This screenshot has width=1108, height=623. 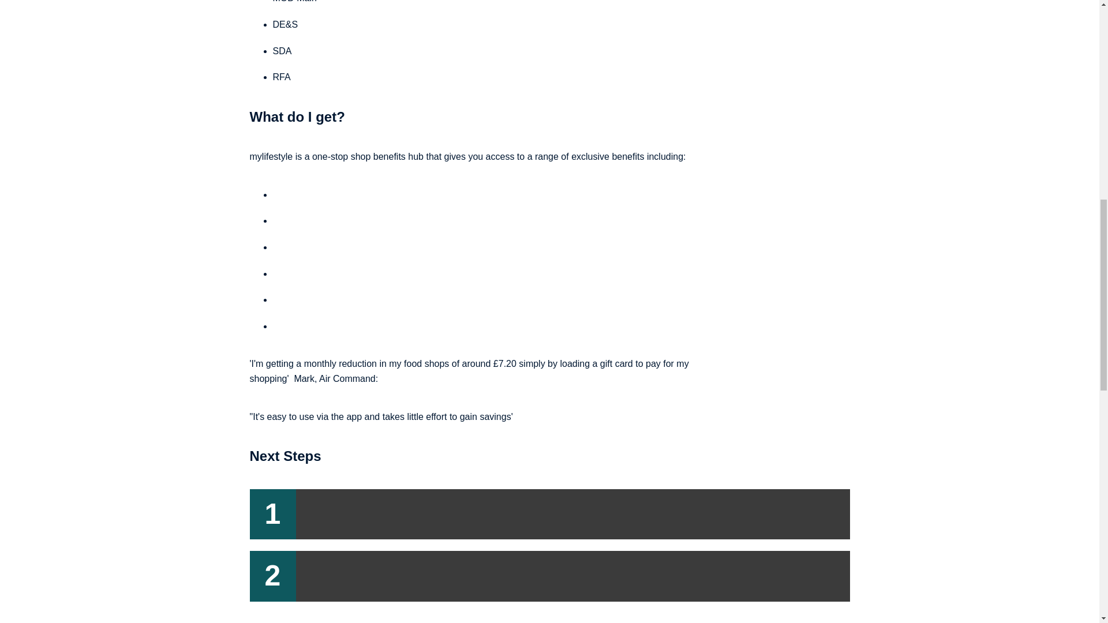 I want to click on My Discounts, so click(x=300, y=326).